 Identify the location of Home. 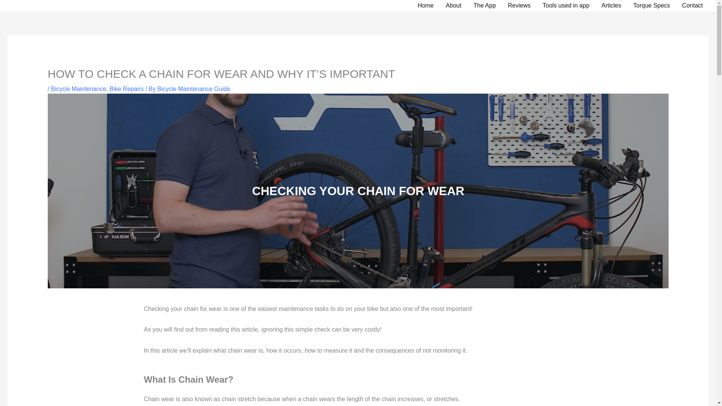
(426, 6).